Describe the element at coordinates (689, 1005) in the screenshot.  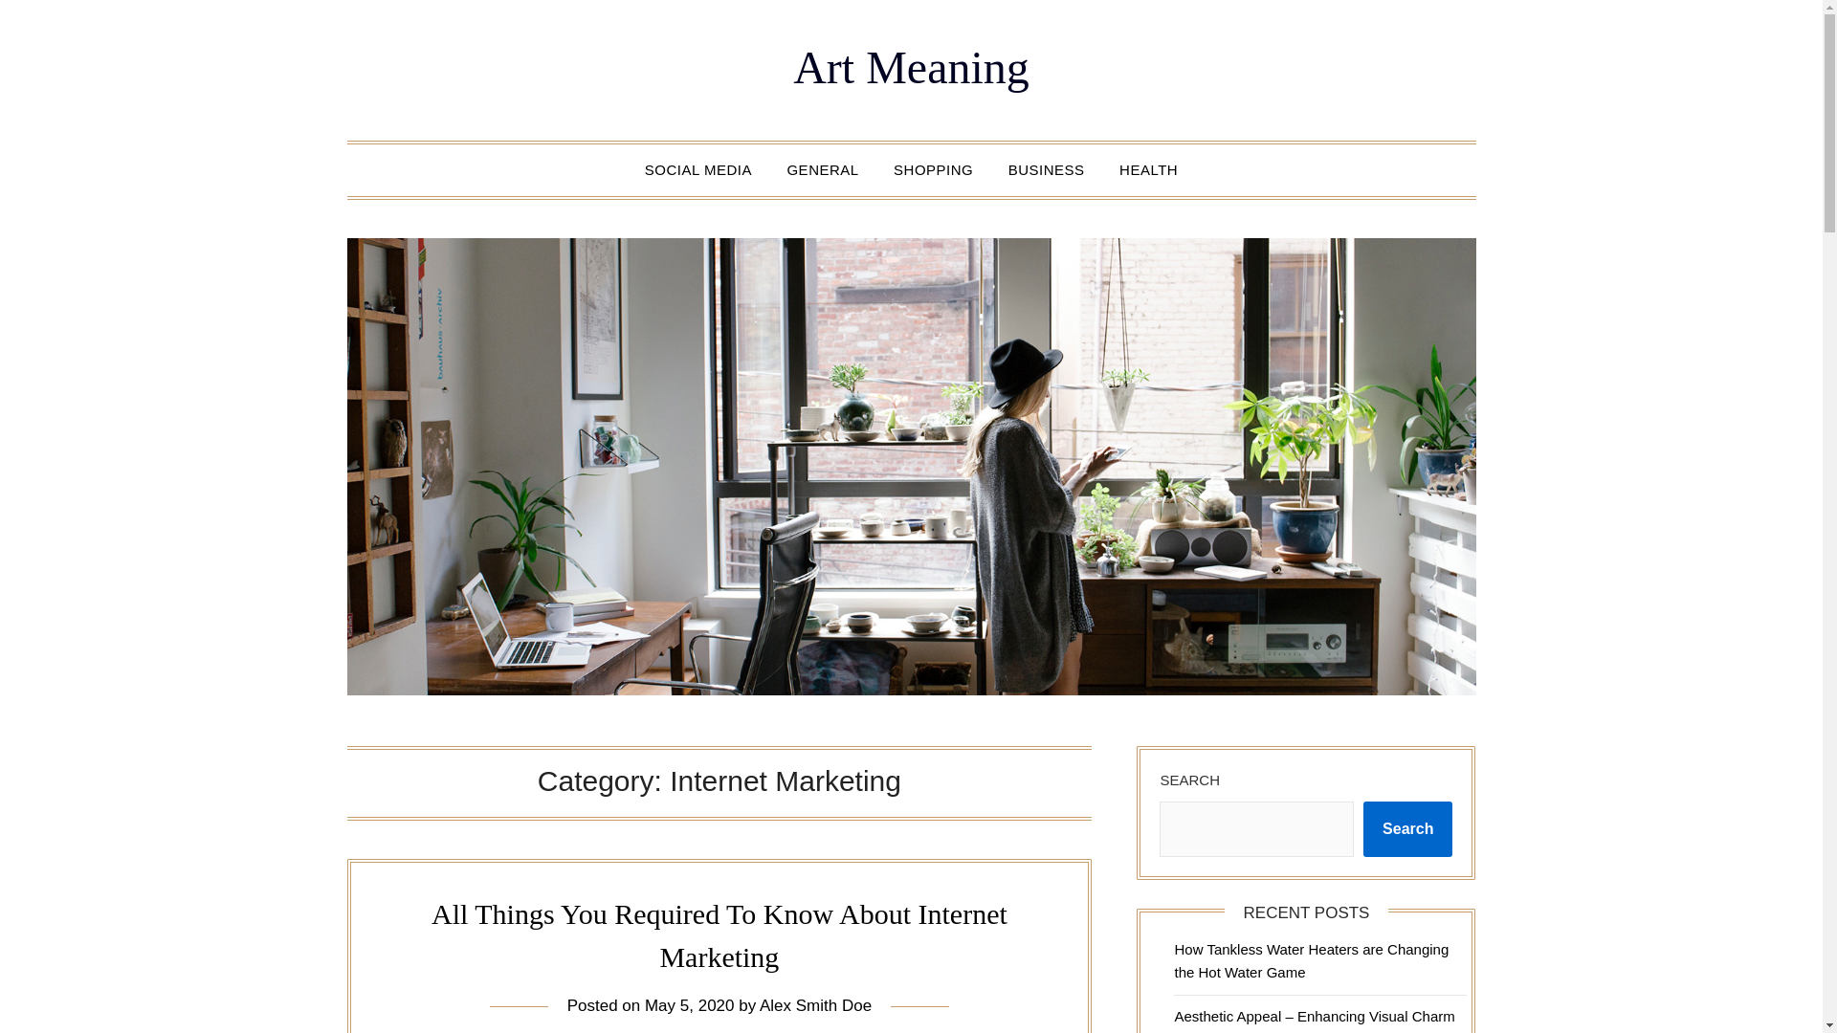
I see `May 5, 2020` at that location.